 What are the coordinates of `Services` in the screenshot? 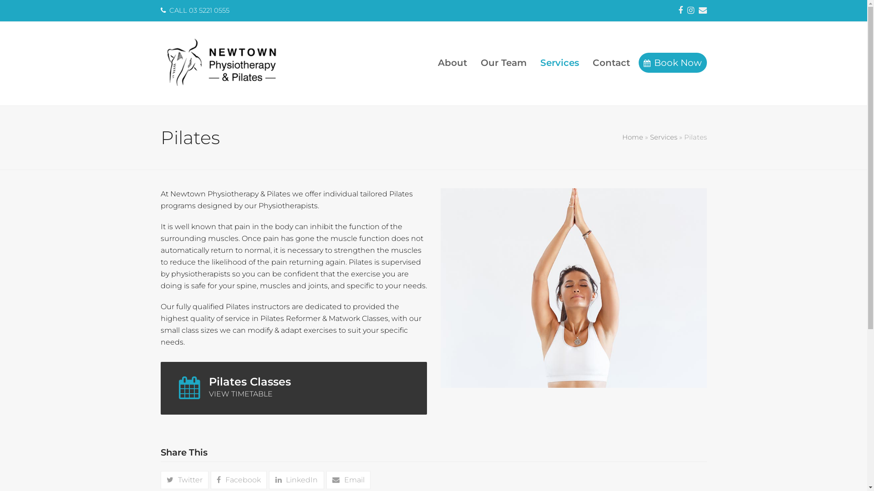 It's located at (560, 64).